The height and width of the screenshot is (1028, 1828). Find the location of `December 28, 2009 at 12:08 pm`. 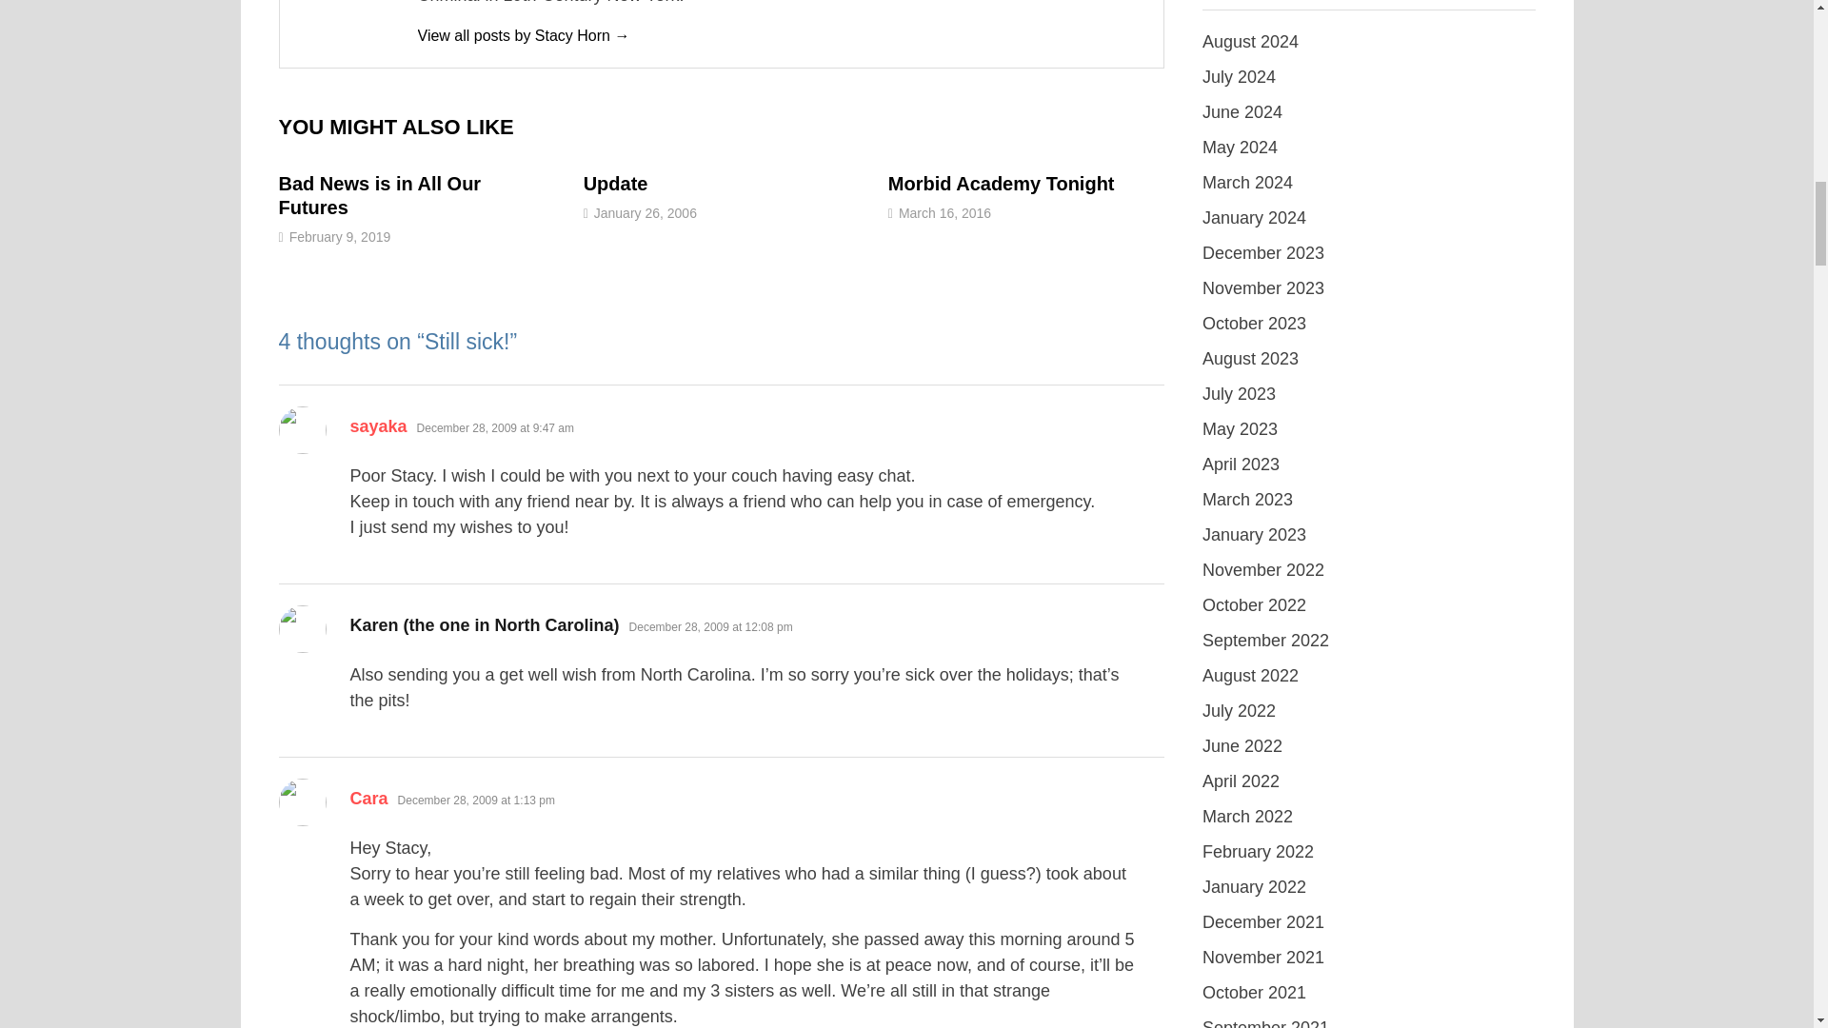

December 28, 2009 at 12:08 pm is located at coordinates (710, 627).